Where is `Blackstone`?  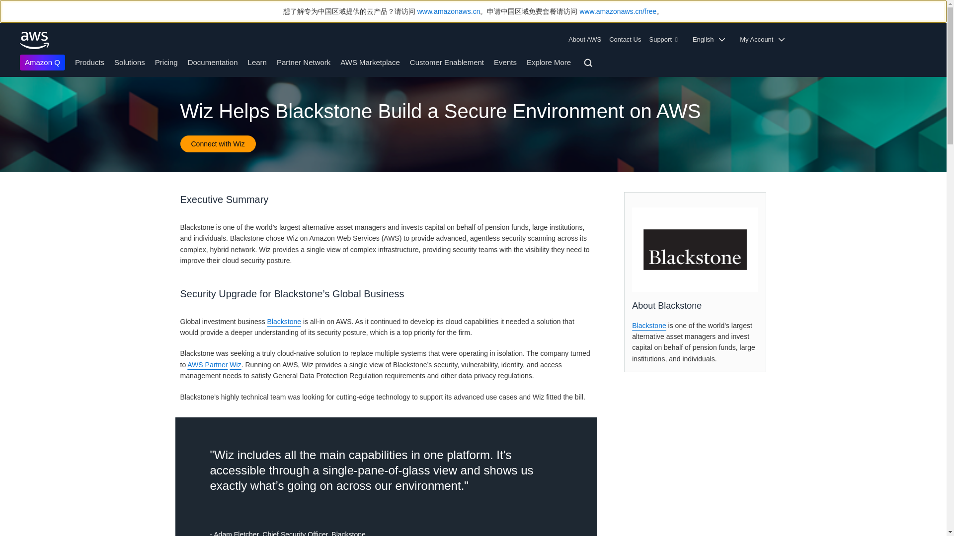
Blackstone is located at coordinates (695, 249).